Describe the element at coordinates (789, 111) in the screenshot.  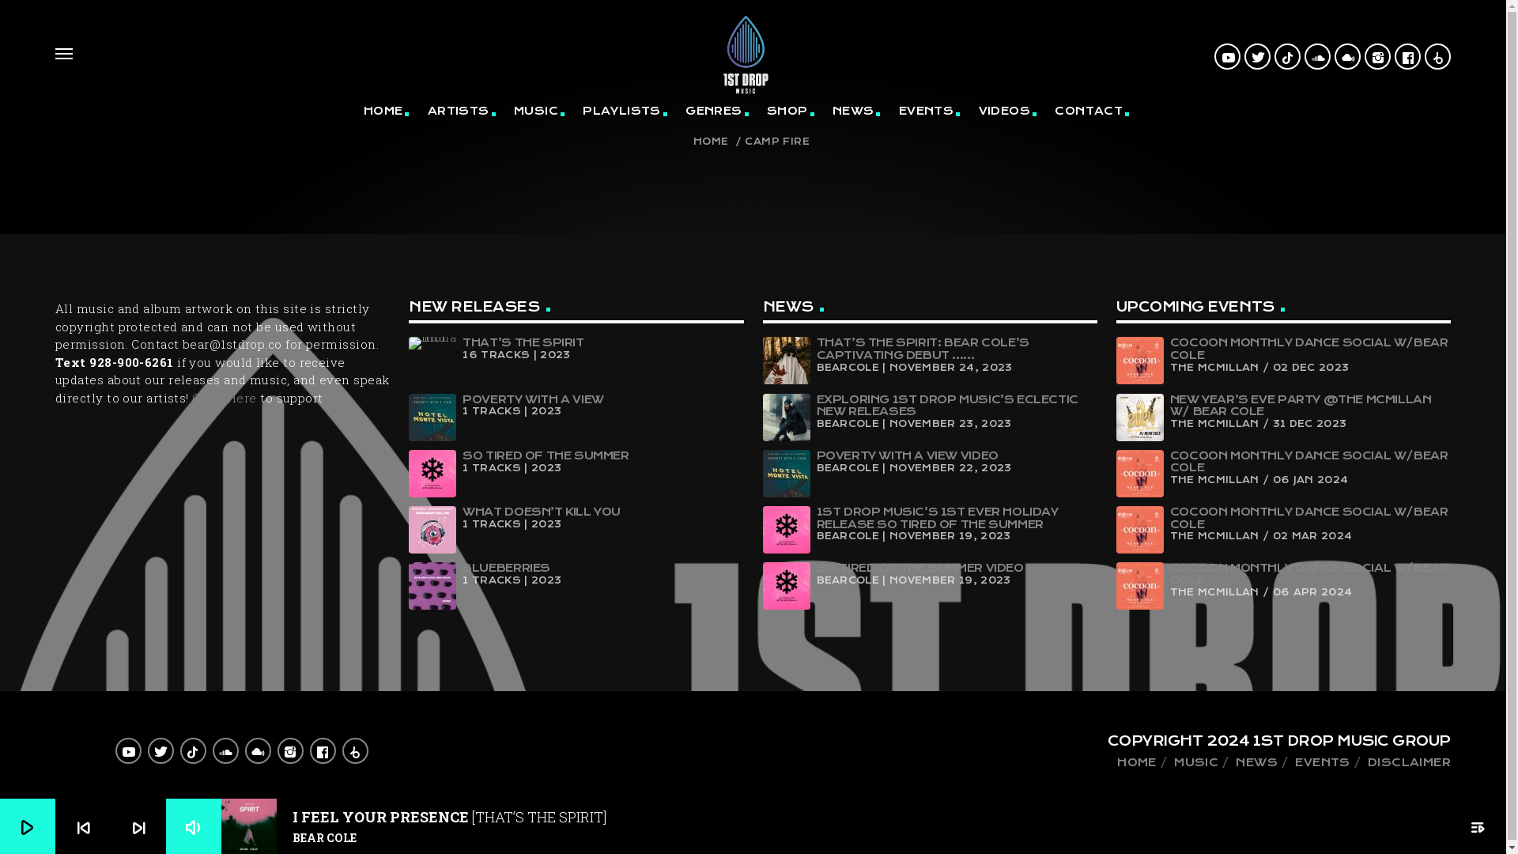
I see `SHOP` at that location.